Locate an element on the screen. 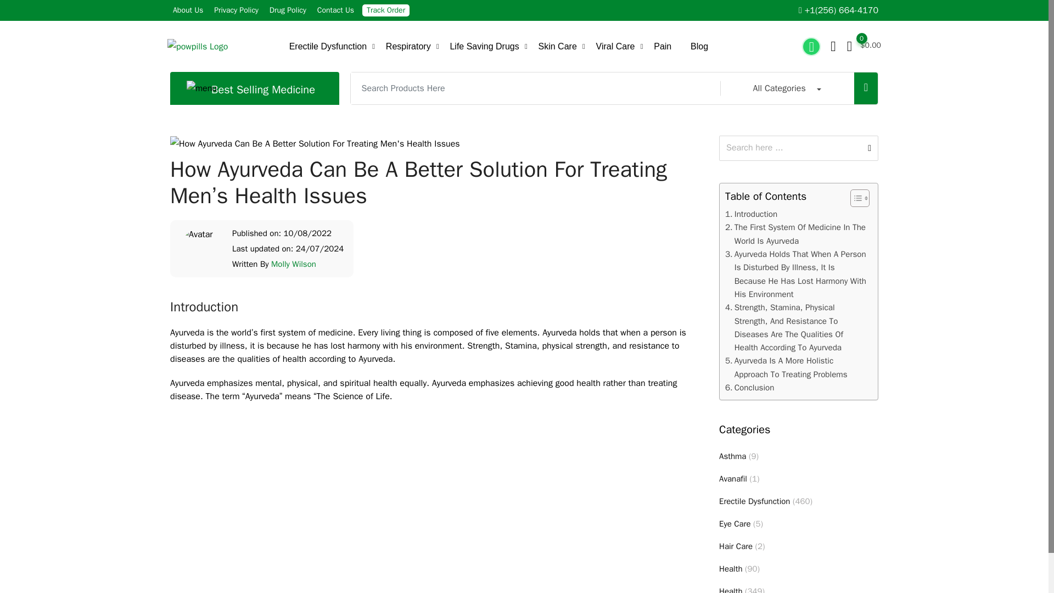 The image size is (1054, 593). About Us is located at coordinates (188, 10).